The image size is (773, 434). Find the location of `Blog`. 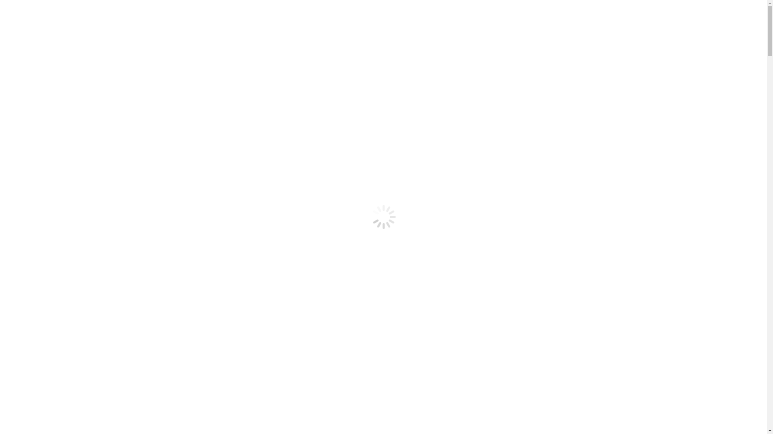

Blog is located at coordinates (483, 33).